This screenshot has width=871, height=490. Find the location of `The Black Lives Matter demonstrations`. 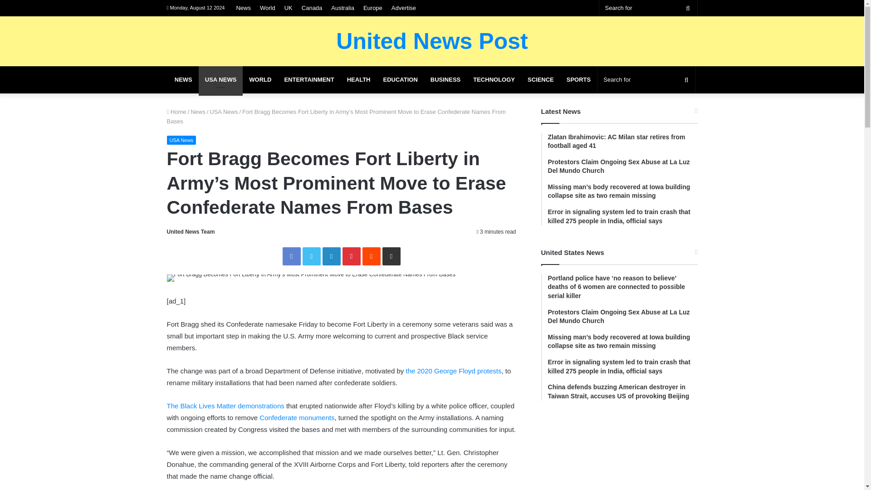

The Black Lives Matter demonstrations is located at coordinates (226, 406).